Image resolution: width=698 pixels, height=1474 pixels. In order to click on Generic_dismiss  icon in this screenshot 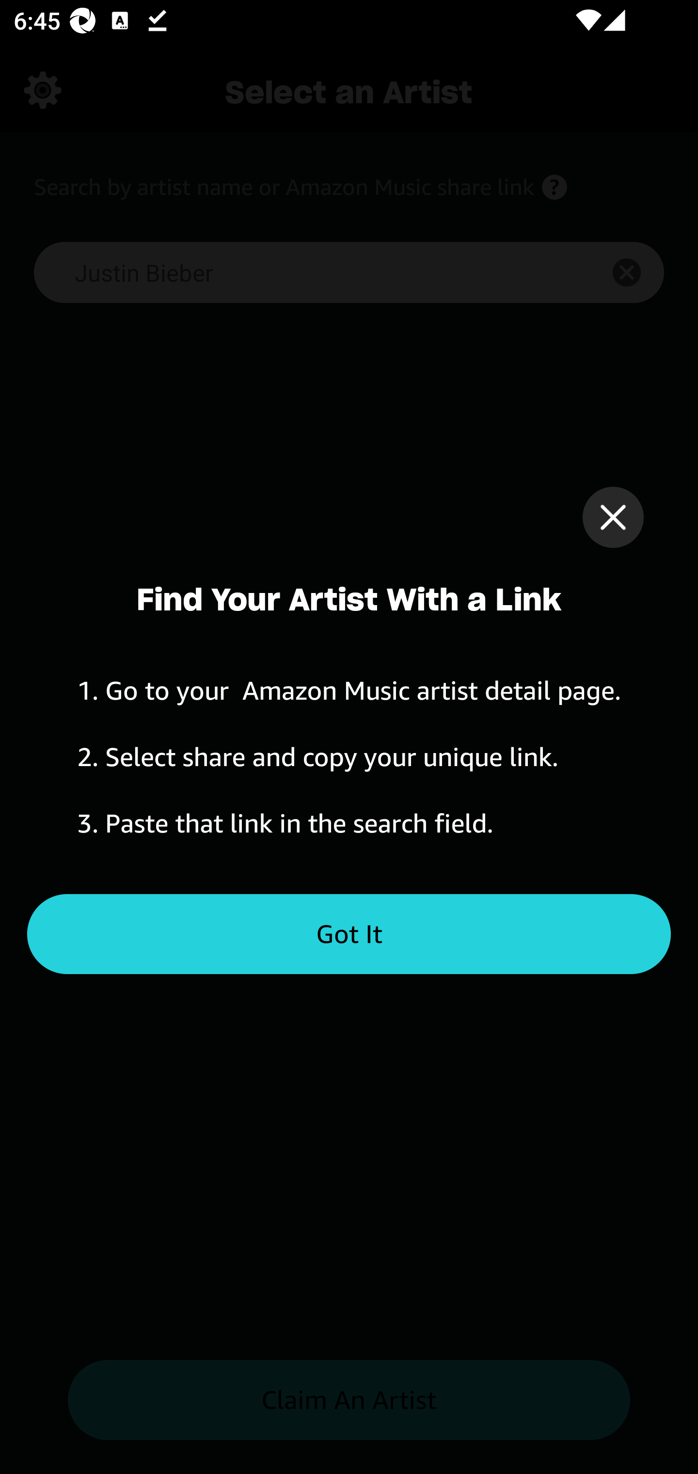, I will do `click(613, 517)`.